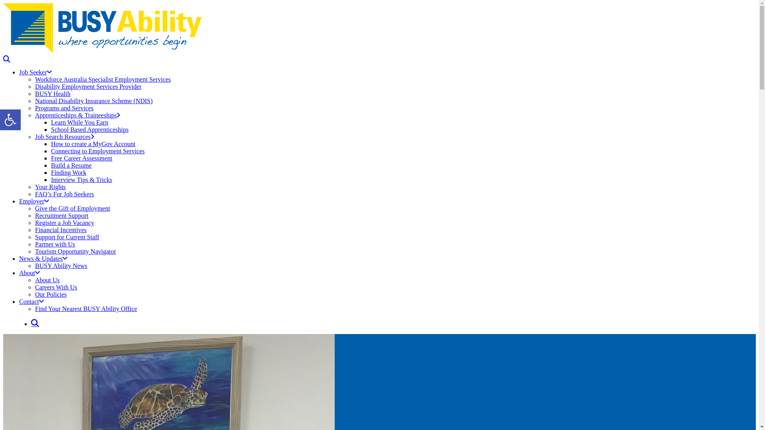 The height and width of the screenshot is (430, 765). What do you see at coordinates (31, 302) in the screenshot?
I see `Contact` at bounding box center [31, 302].